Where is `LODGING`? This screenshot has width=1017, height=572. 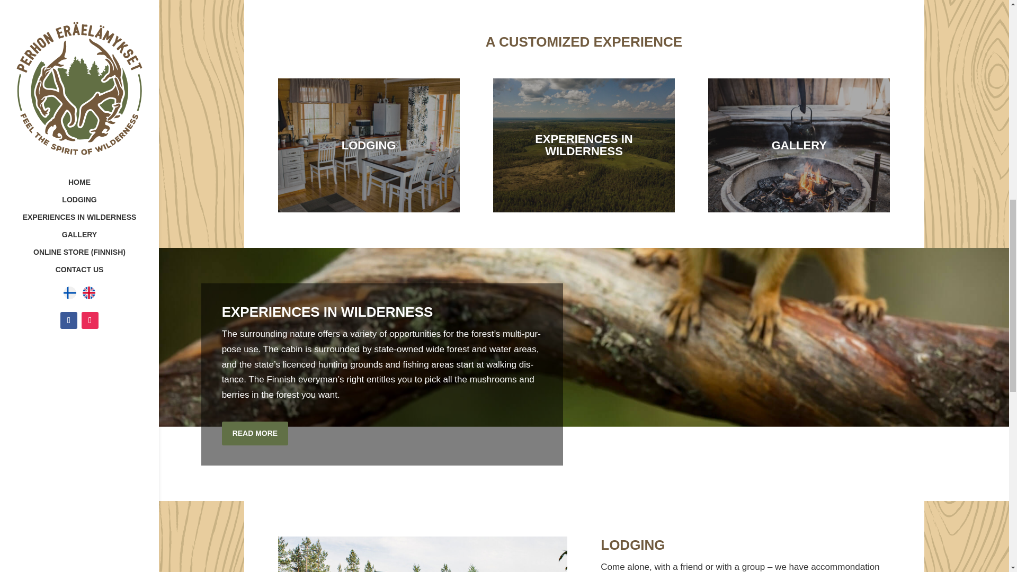
LODGING is located at coordinates (369, 145).